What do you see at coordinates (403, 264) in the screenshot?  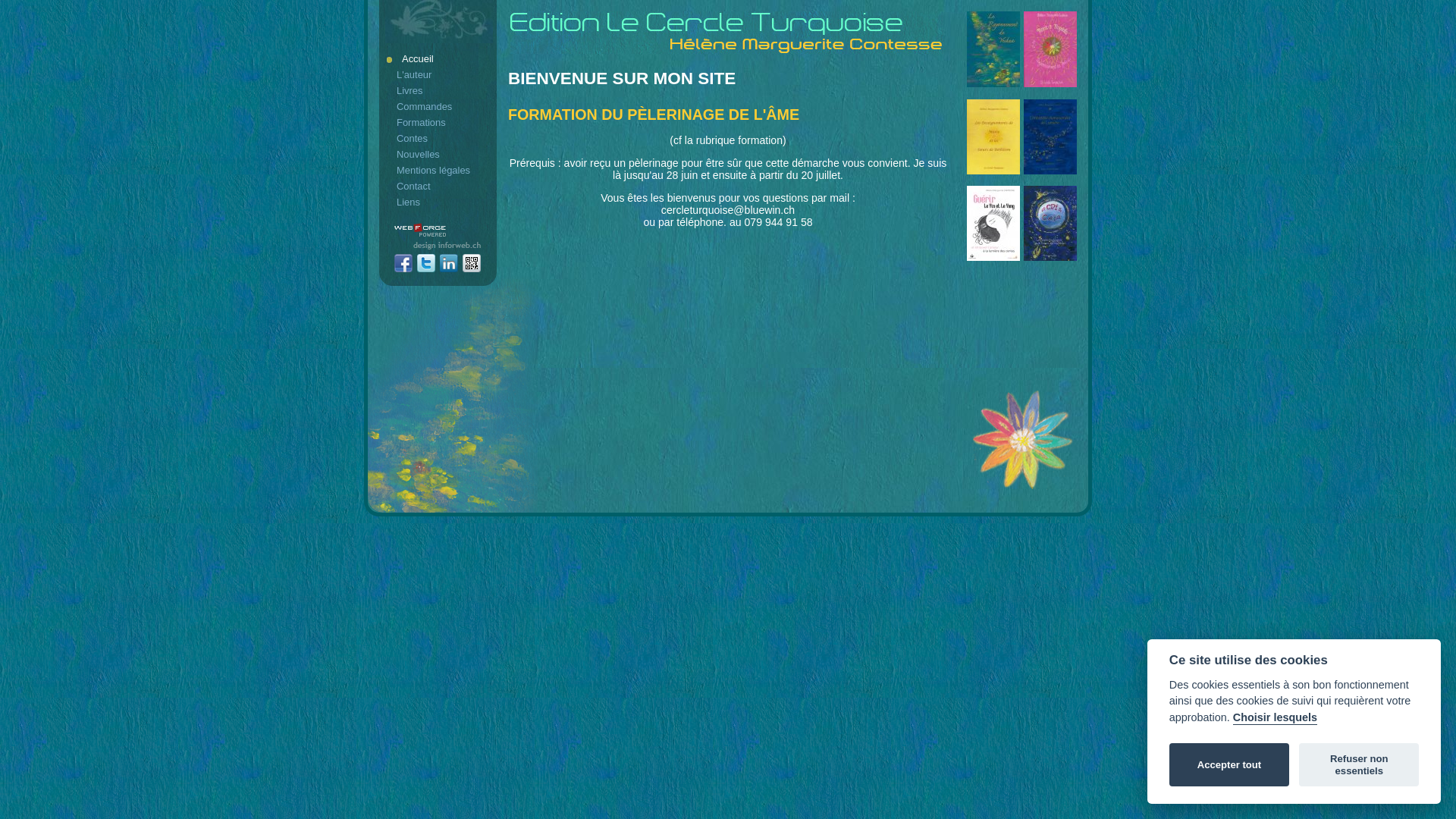 I see `Partager sur Facebook` at bounding box center [403, 264].